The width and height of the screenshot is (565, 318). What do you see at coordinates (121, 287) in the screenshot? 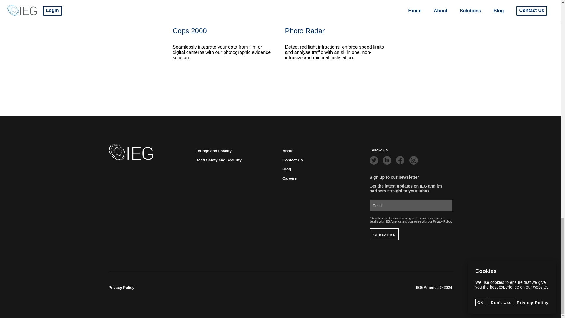
I see `Privacy Policy` at bounding box center [121, 287].